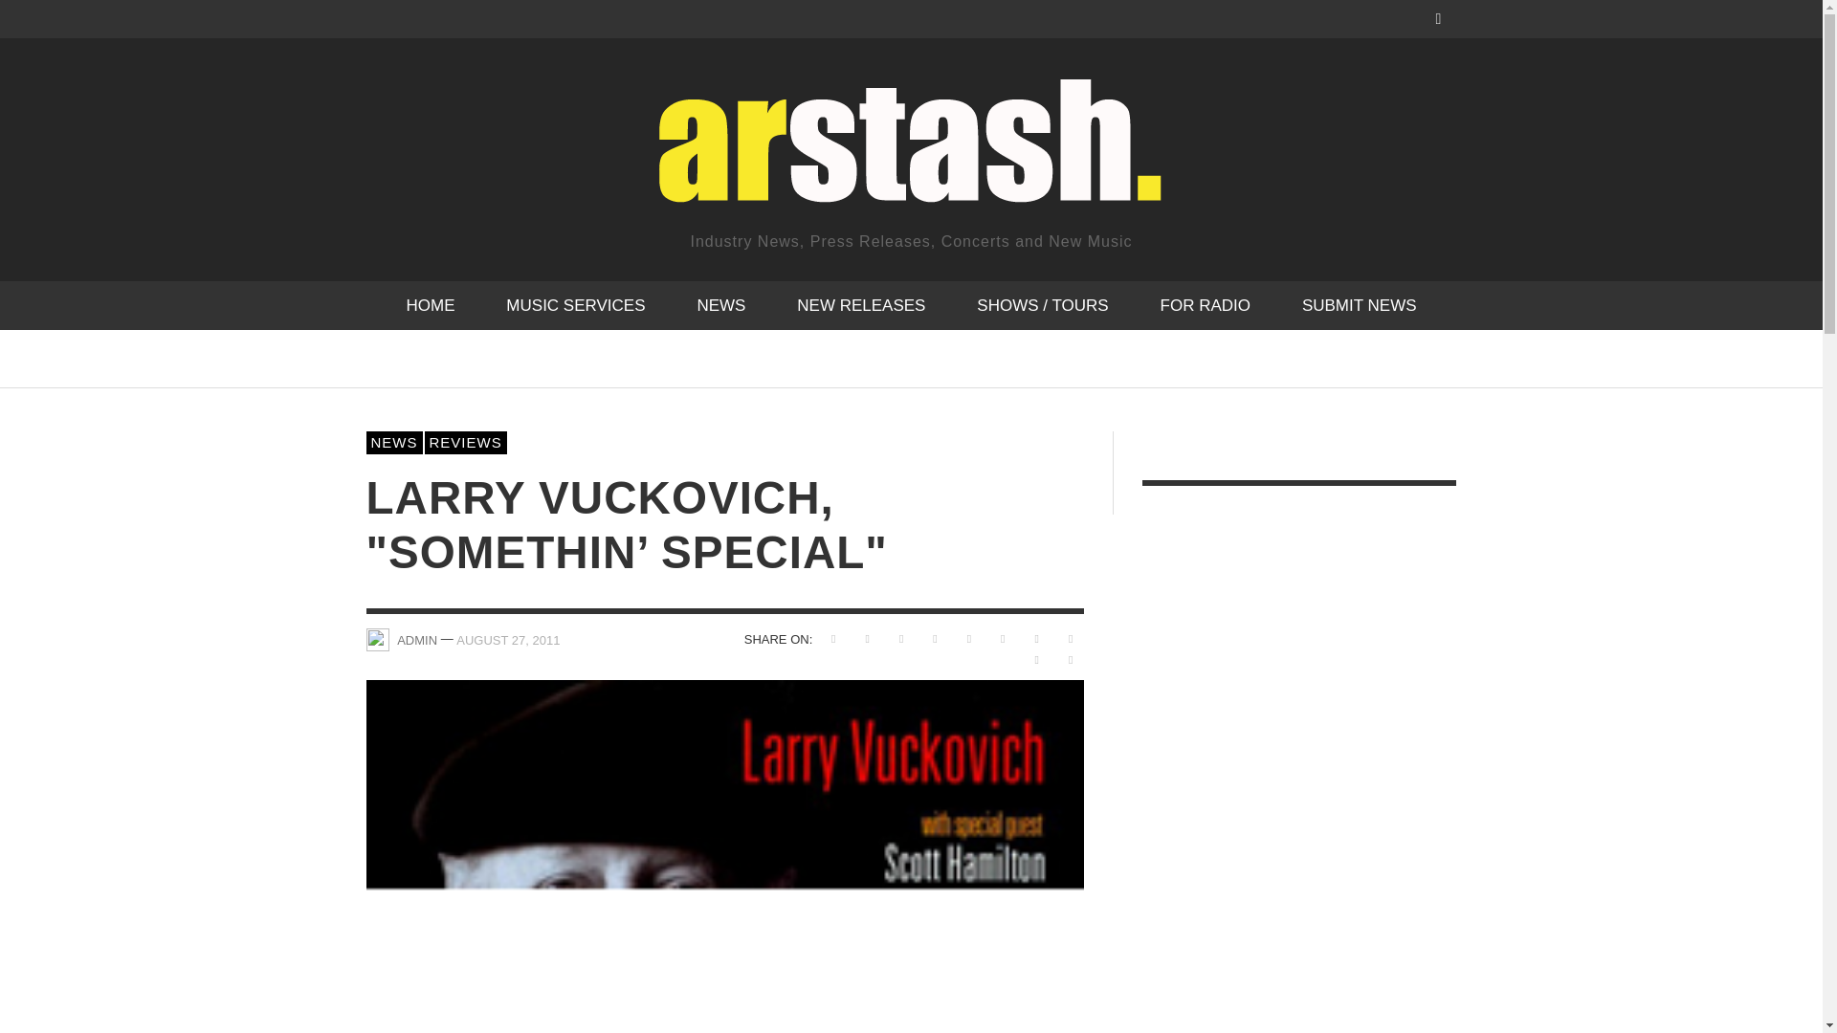  Describe the element at coordinates (574, 304) in the screenshot. I see `MUSIC SERVICES` at that location.